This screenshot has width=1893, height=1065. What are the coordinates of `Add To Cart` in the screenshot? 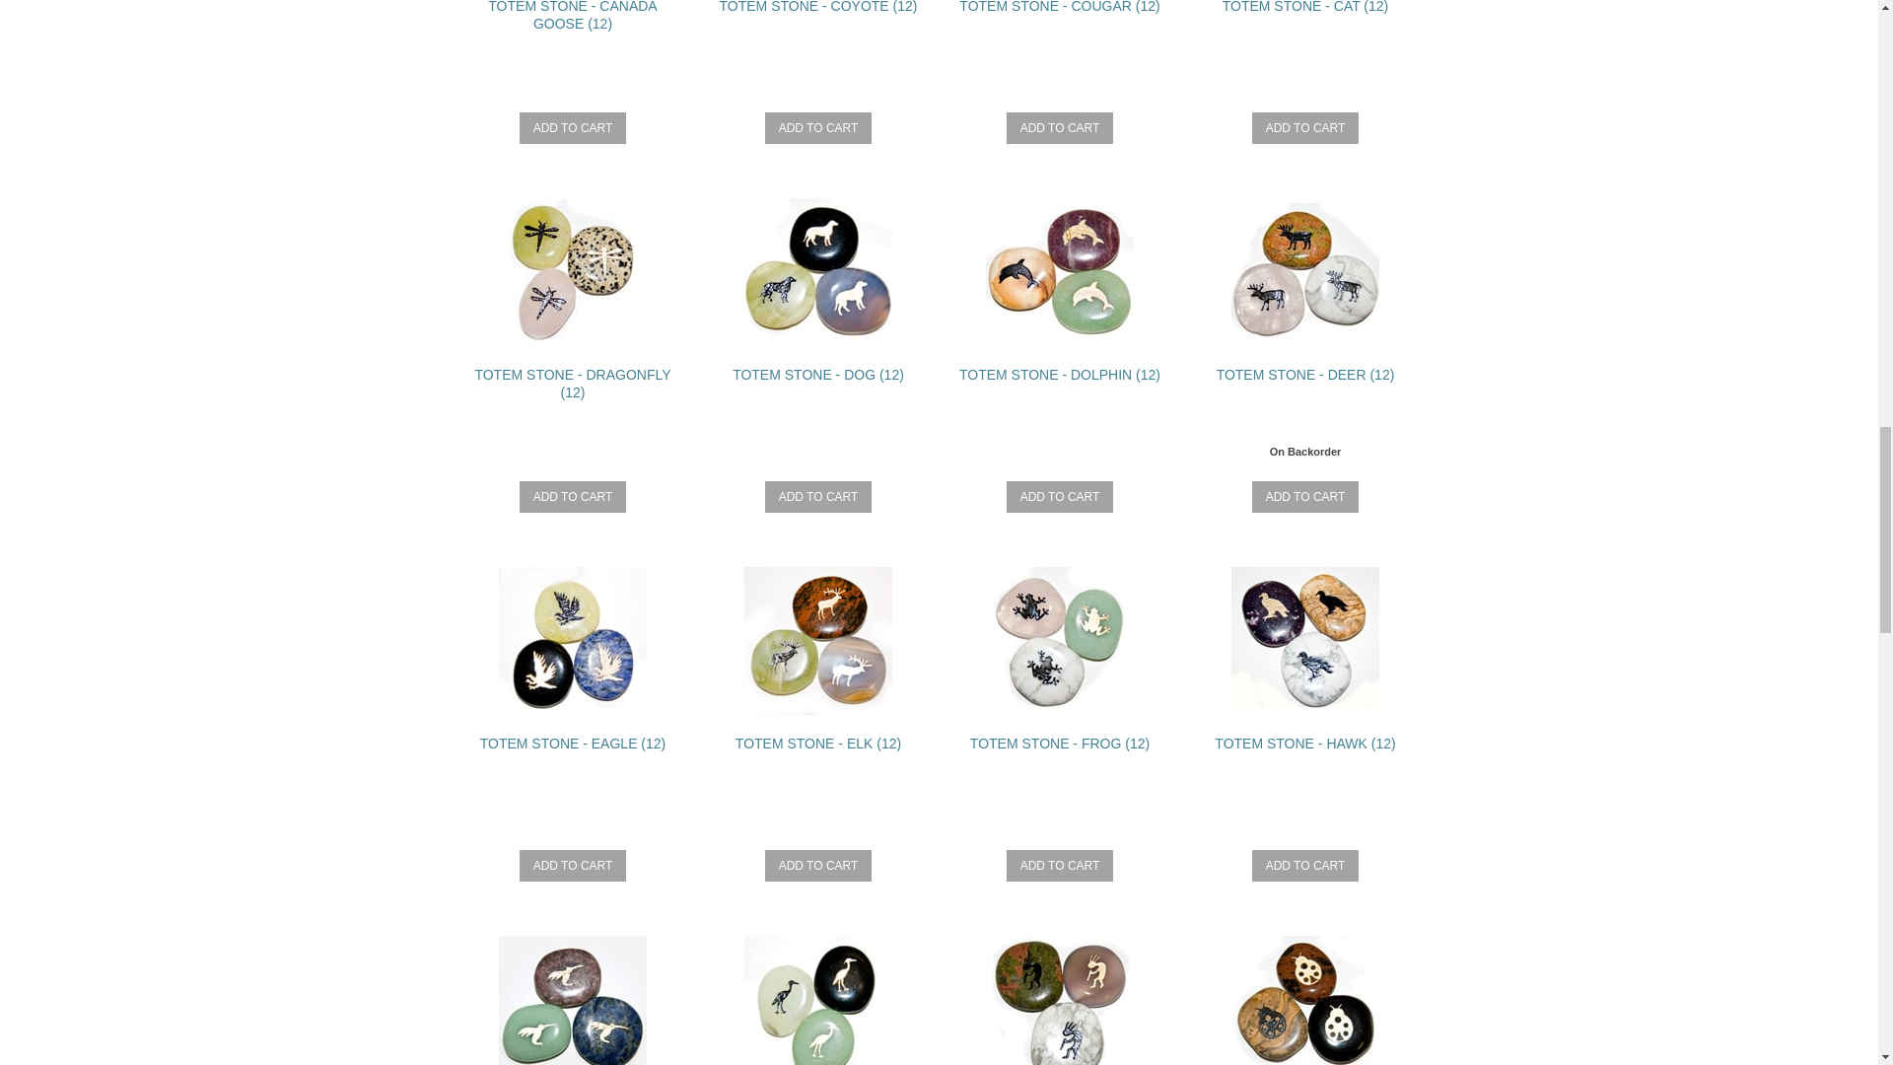 It's located at (1061, 128).